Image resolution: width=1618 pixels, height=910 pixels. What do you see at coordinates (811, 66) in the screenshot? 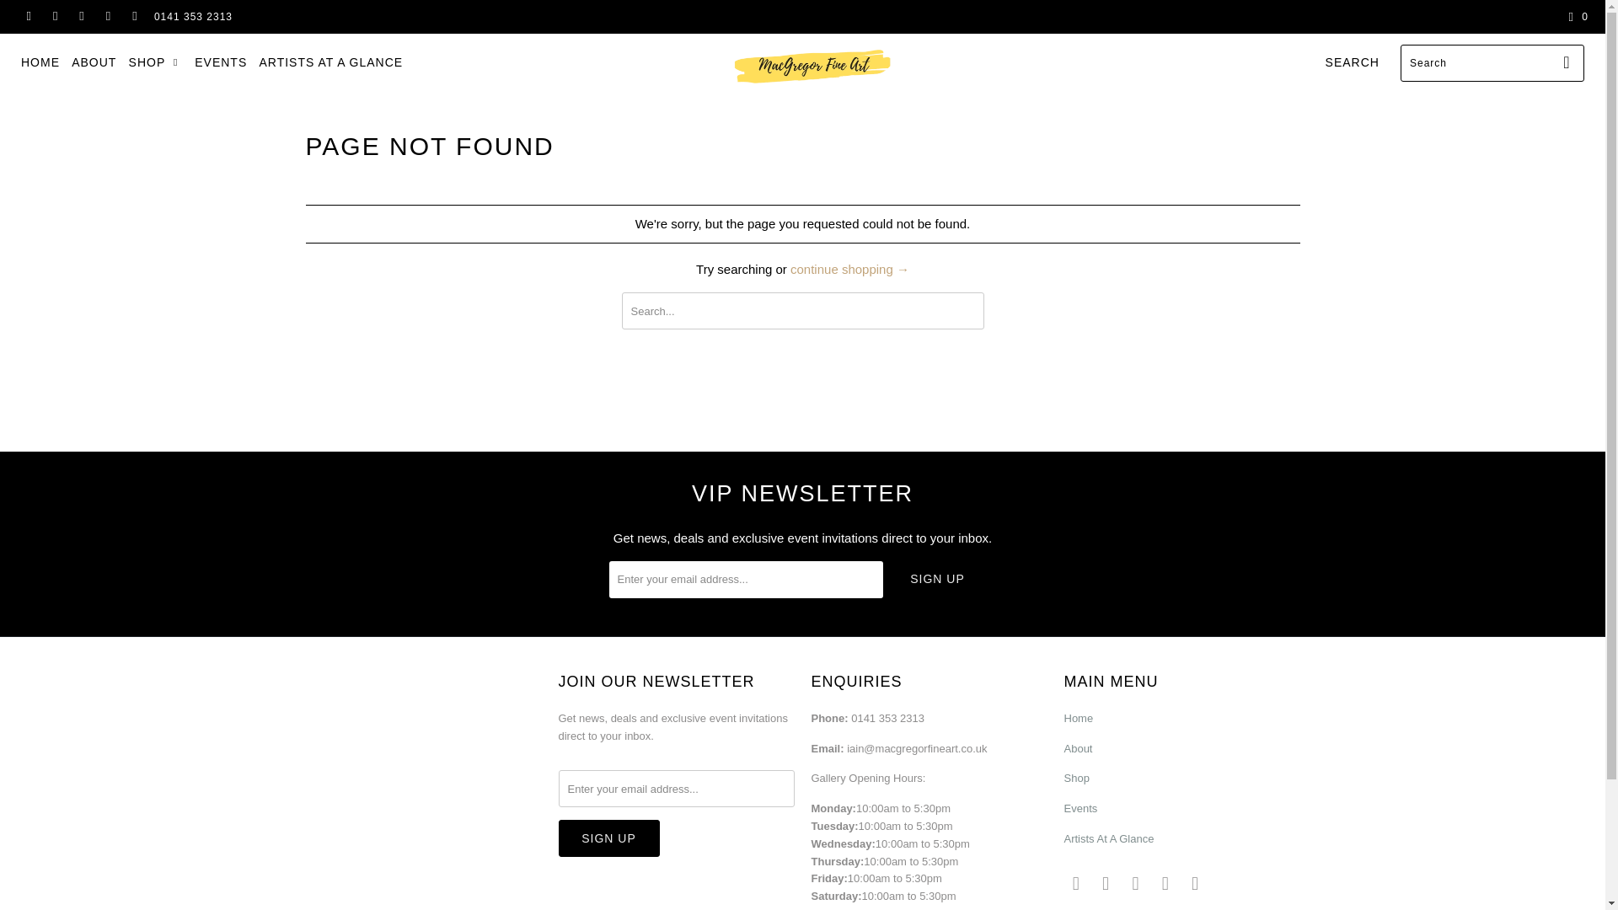
I see `MacGregor Fine Art` at bounding box center [811, 66].